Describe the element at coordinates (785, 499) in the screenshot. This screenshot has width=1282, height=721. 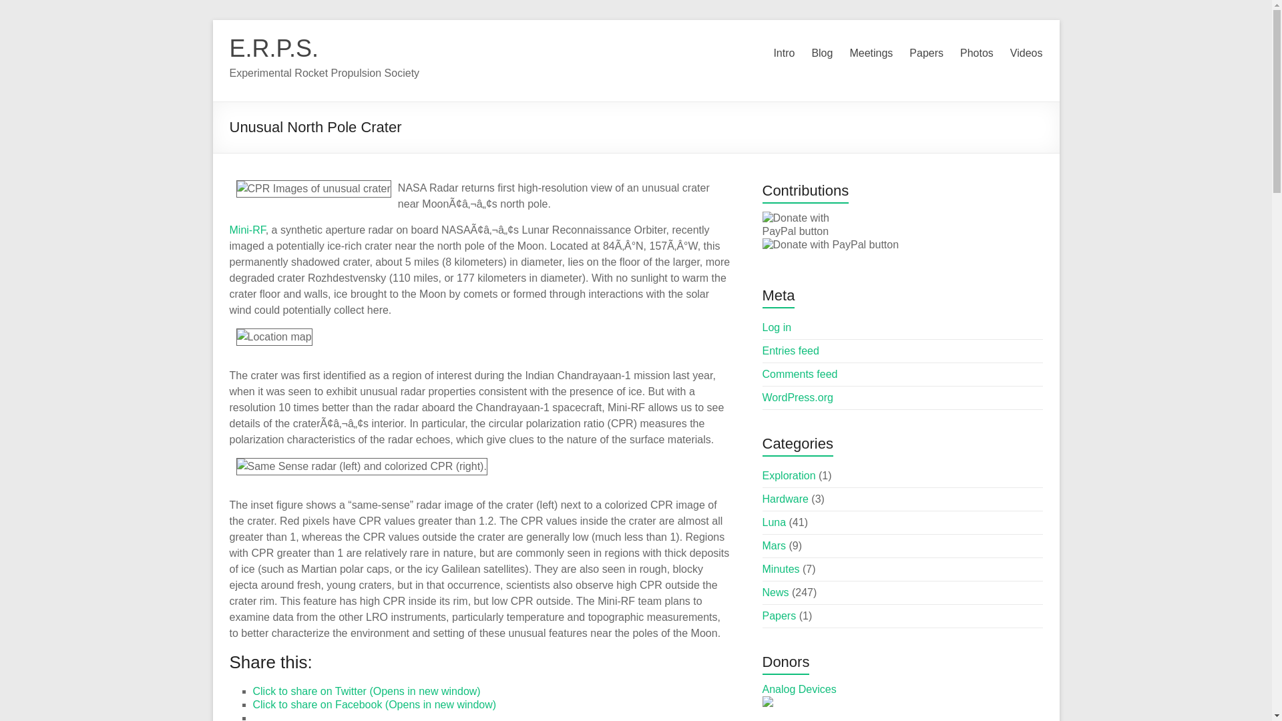
I see `Hardware` at that location.